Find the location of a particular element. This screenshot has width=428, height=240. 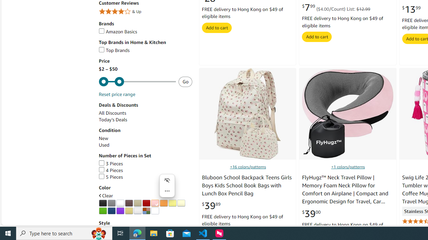

AutomationID: p_n_feature_twenty_browse-bin/3254111011 is located at coordinates (129, 211).